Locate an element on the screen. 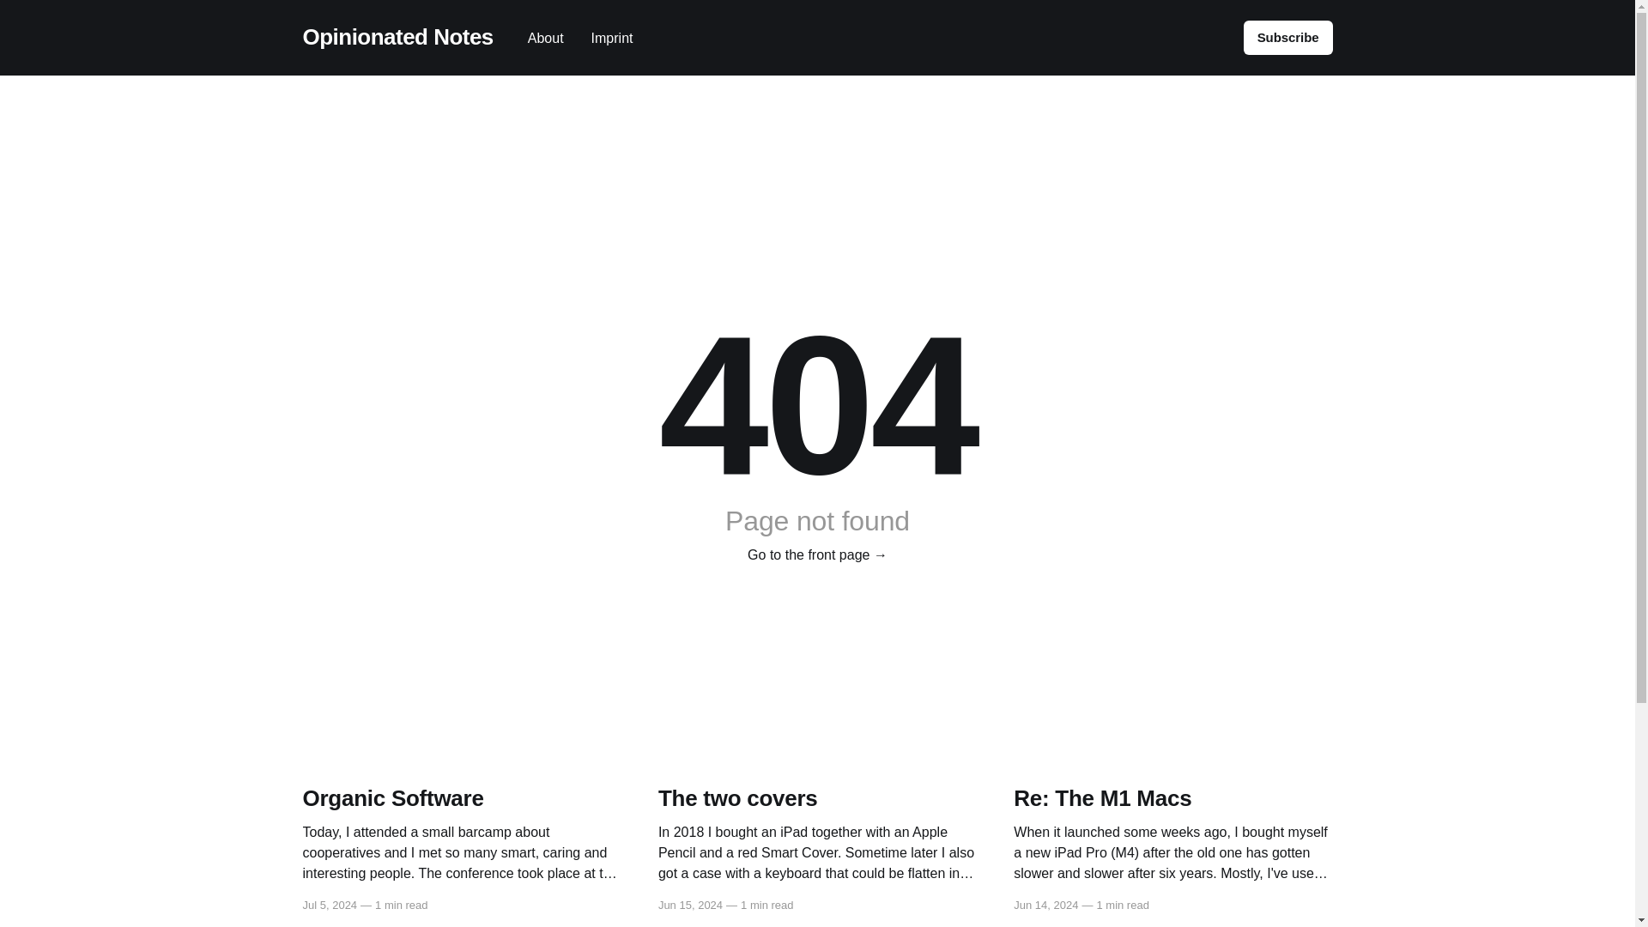  About is located at coordinates (545, 38).